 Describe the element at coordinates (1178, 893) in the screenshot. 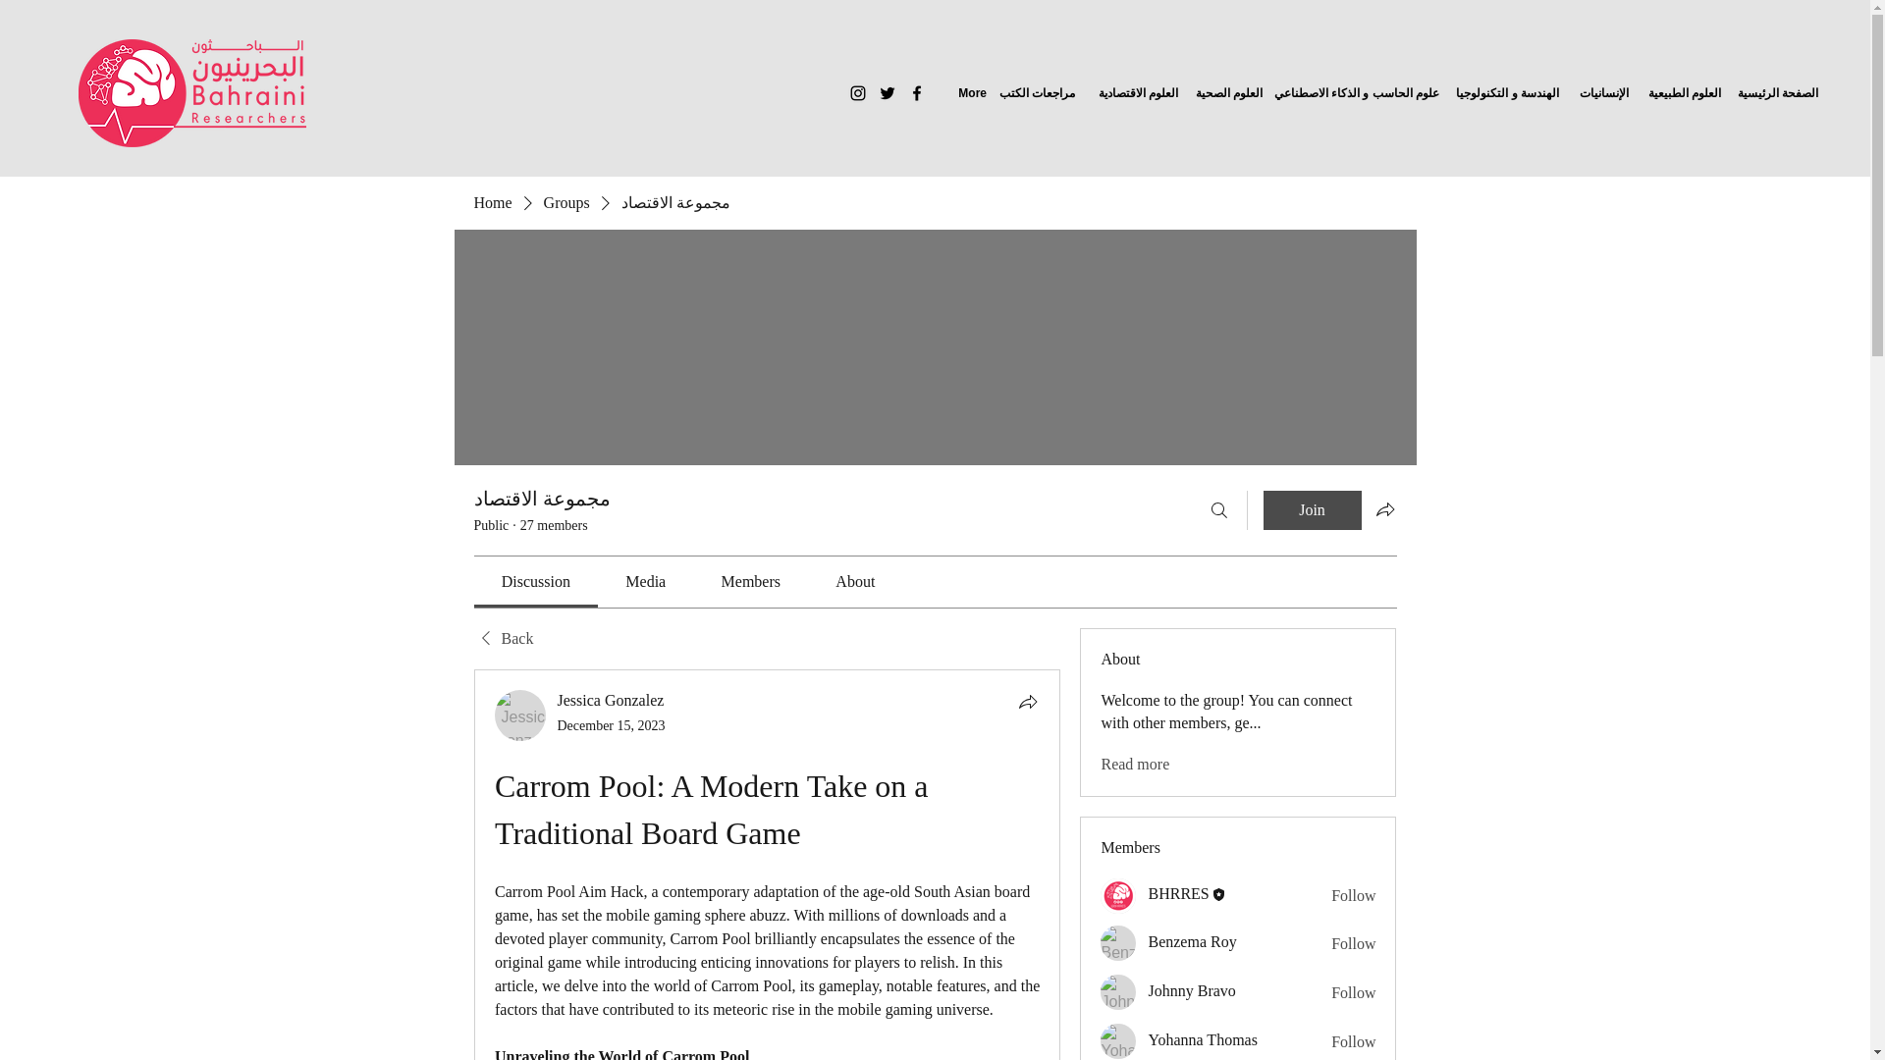

I see `BHRRES` at that location.